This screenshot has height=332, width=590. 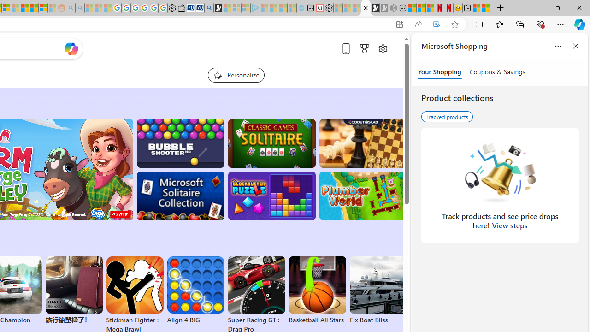 I want to click on Bubble Shooter HD, so click(x=180, y=143).